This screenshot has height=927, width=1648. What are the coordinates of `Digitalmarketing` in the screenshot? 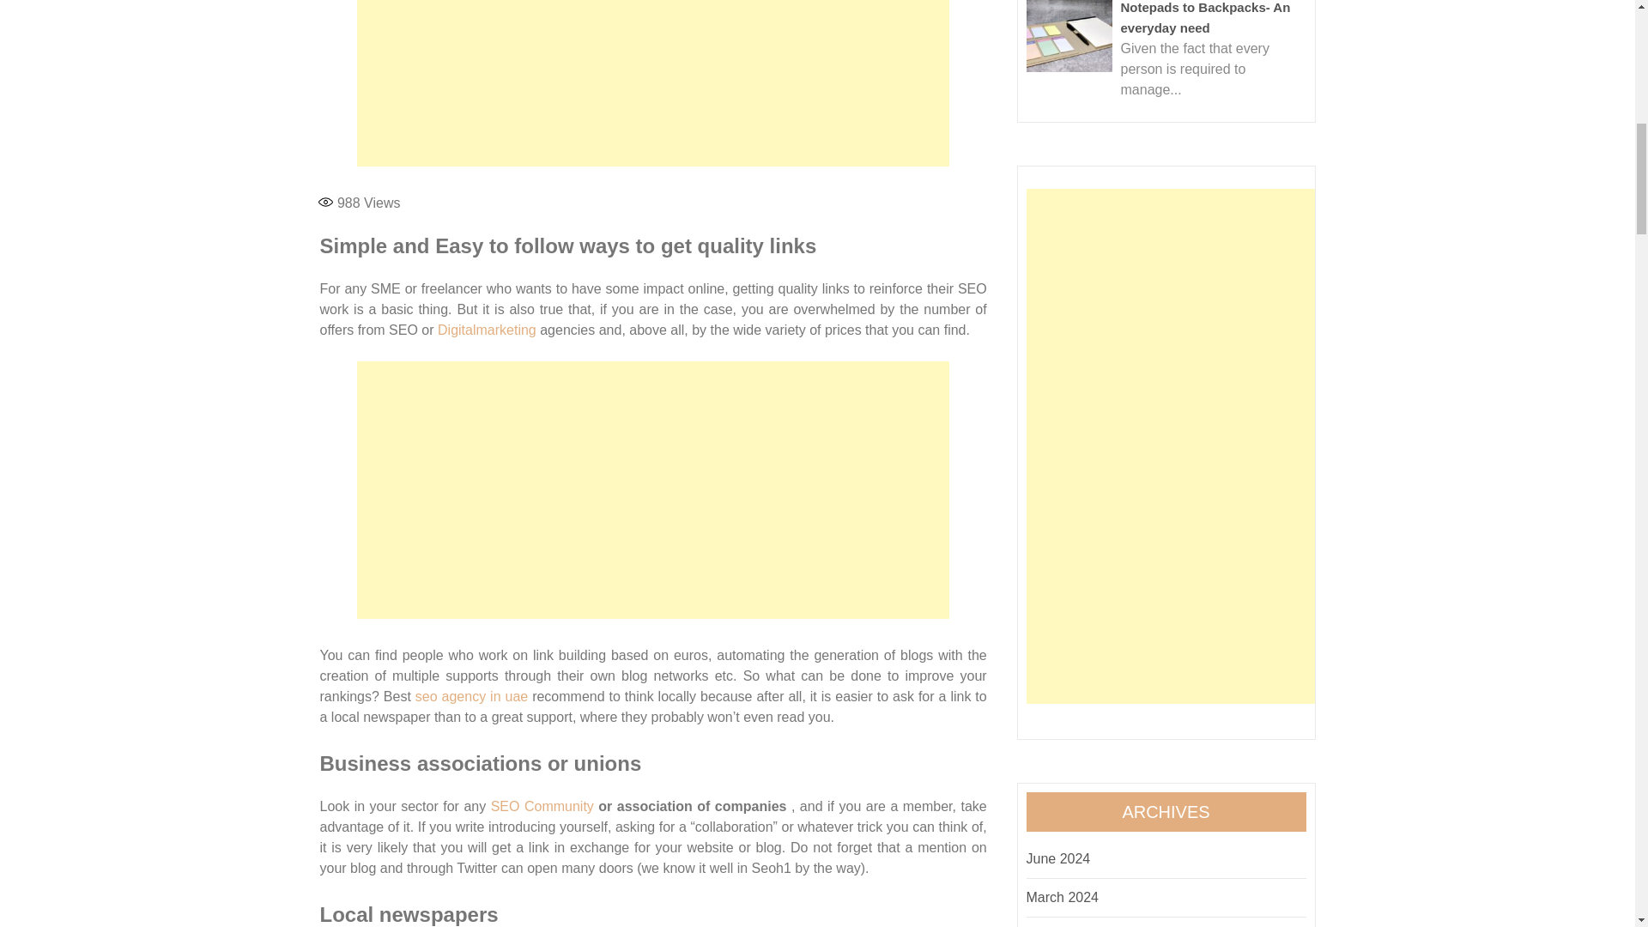 It's located at (488, 330).